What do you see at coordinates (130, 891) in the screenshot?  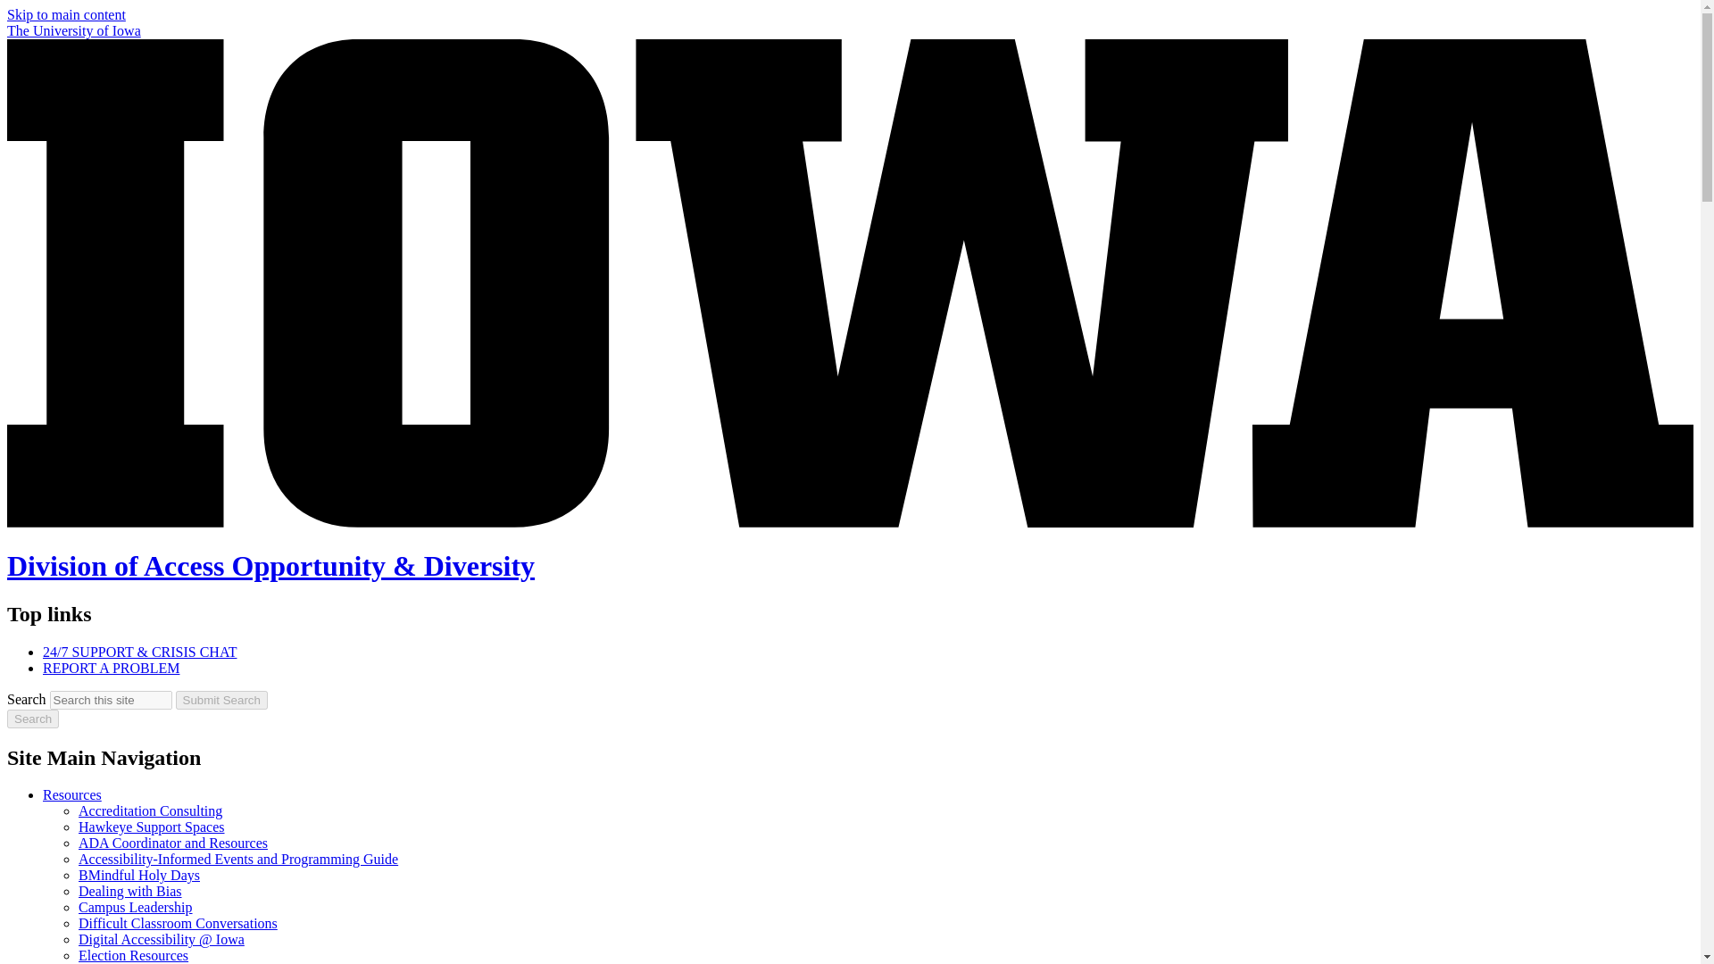 I see `Dealing with Bias` at bounding box center [130, 891].